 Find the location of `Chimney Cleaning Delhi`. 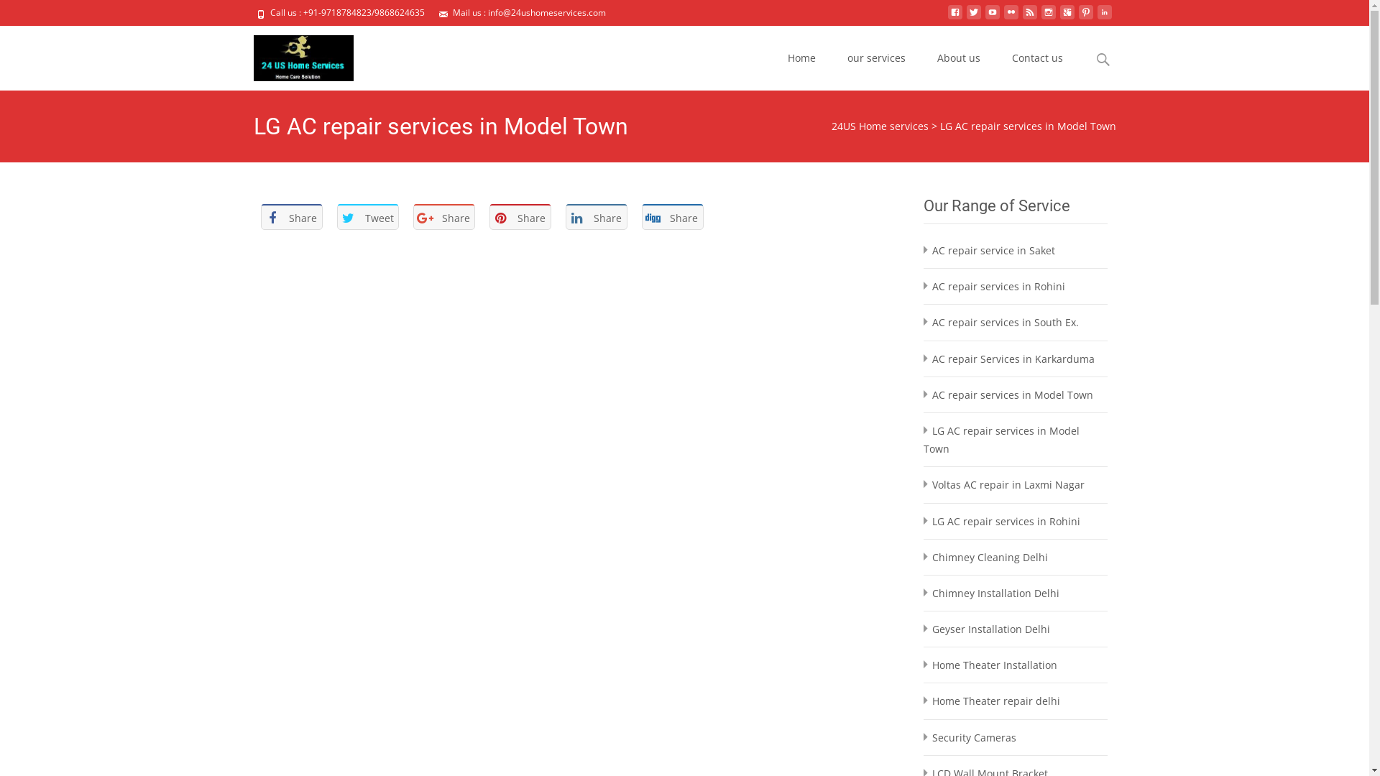

Chimney Cleaning Delhi is located at coordinates (989, 558).